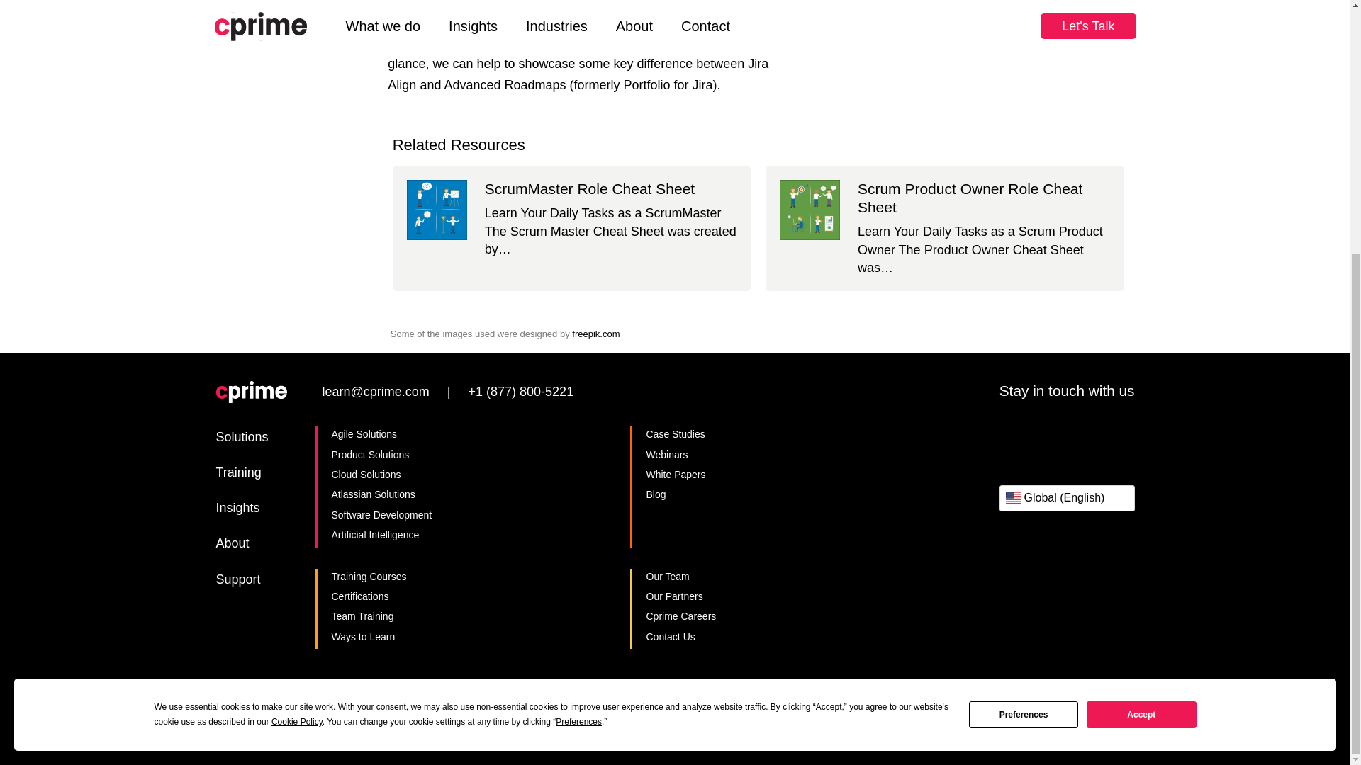 The image size is (1361, 765). Describe the element at coordinates (250, 393) in the screenshot. I see `Cprime` at that location.